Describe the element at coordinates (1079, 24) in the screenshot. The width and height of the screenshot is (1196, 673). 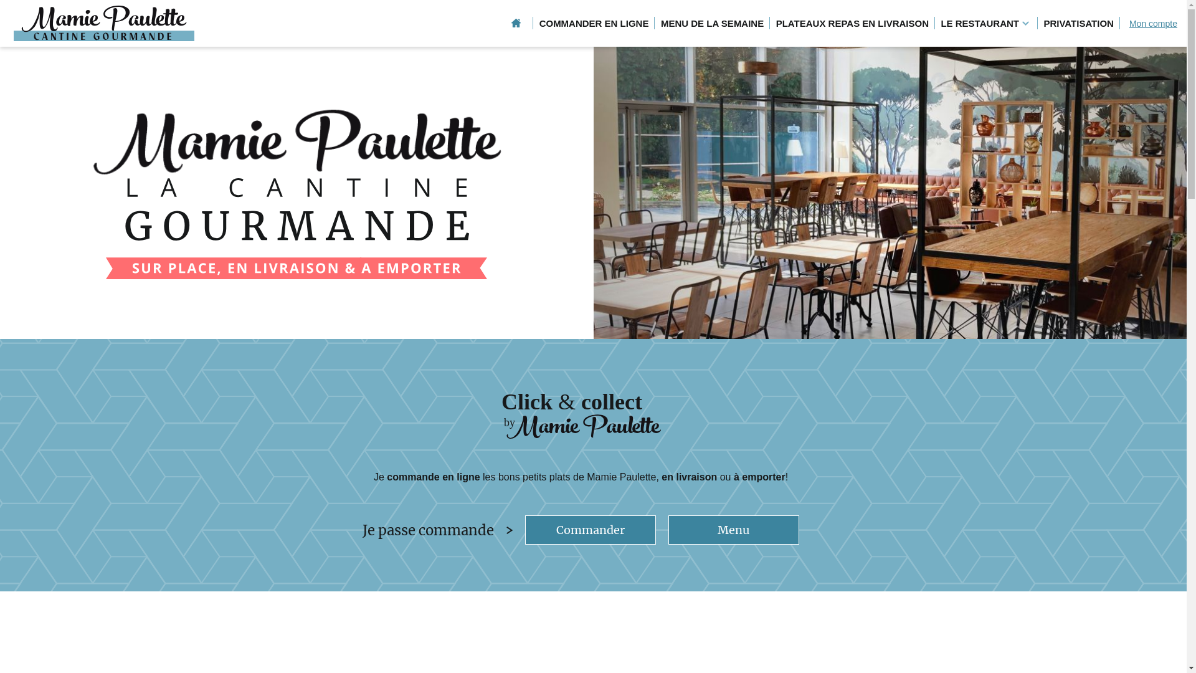
I see `PRIVATISATION` at that location.